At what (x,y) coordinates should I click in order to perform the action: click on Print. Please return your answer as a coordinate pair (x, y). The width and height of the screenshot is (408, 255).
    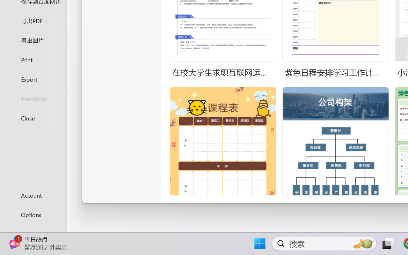
    Looking at the image, I should click on (33, 59).